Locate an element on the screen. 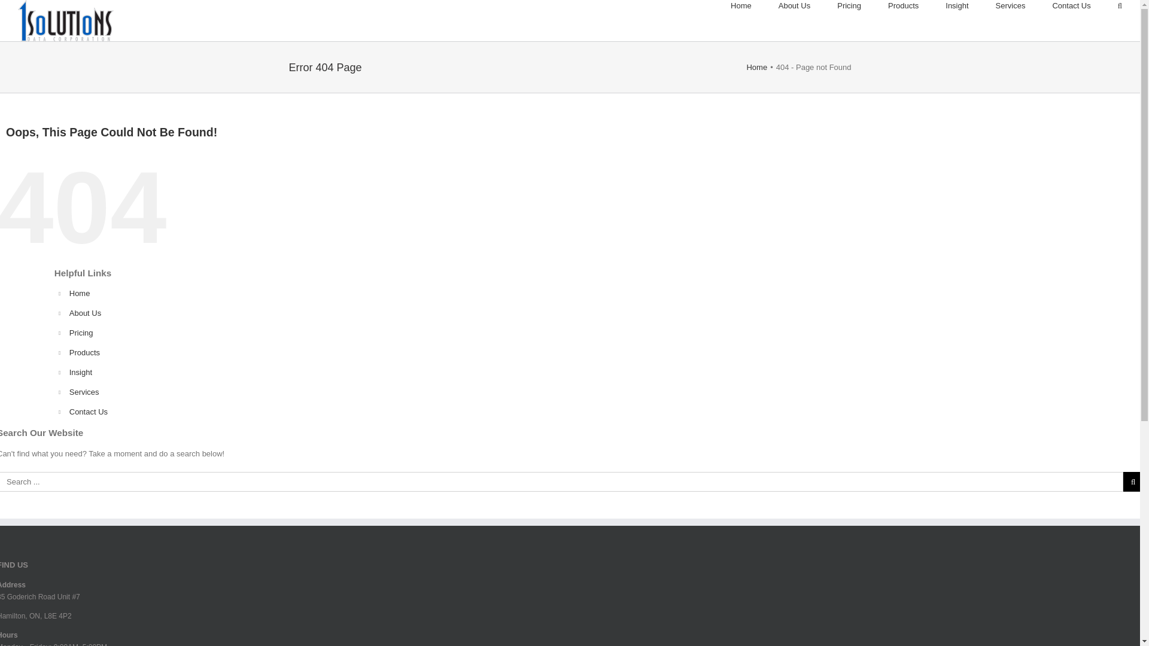 This screenshot has width=1149, height=646. Pricing is located at coordinates (81, 333).